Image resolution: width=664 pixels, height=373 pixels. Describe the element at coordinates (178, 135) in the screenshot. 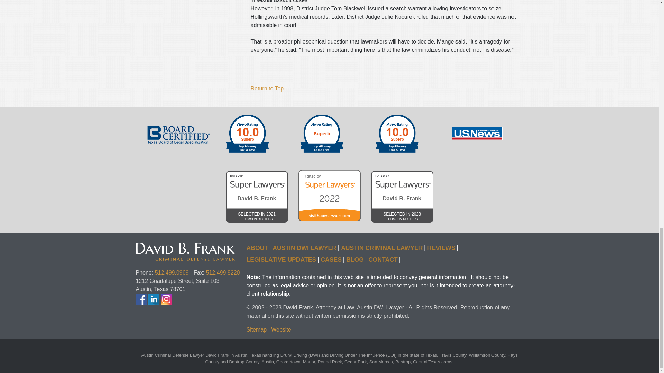

I see `Austin Criminal Defense Lawyer - facebook` at that location.